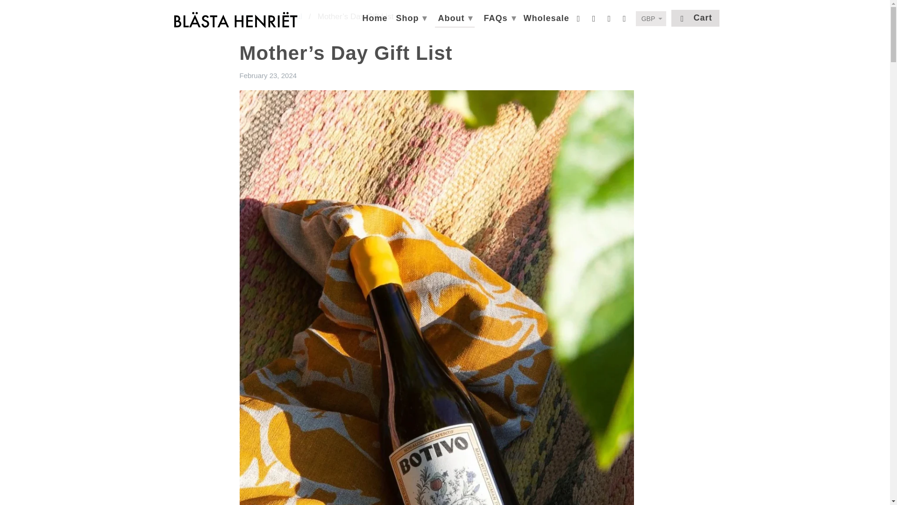  What do you see at coordinates (249, 16) in the screenshot?
I see `Blasta Henriet` at bounding box center [249, 16].